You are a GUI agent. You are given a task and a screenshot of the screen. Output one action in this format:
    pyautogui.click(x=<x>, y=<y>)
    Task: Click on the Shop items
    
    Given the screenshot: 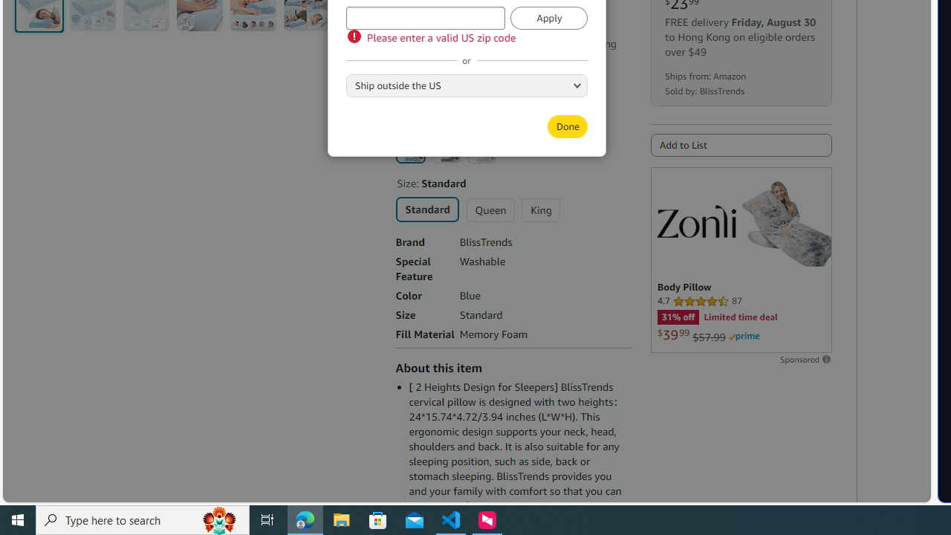 What is the action you would take?
    pyautogui.click(x=429, y=94)
    